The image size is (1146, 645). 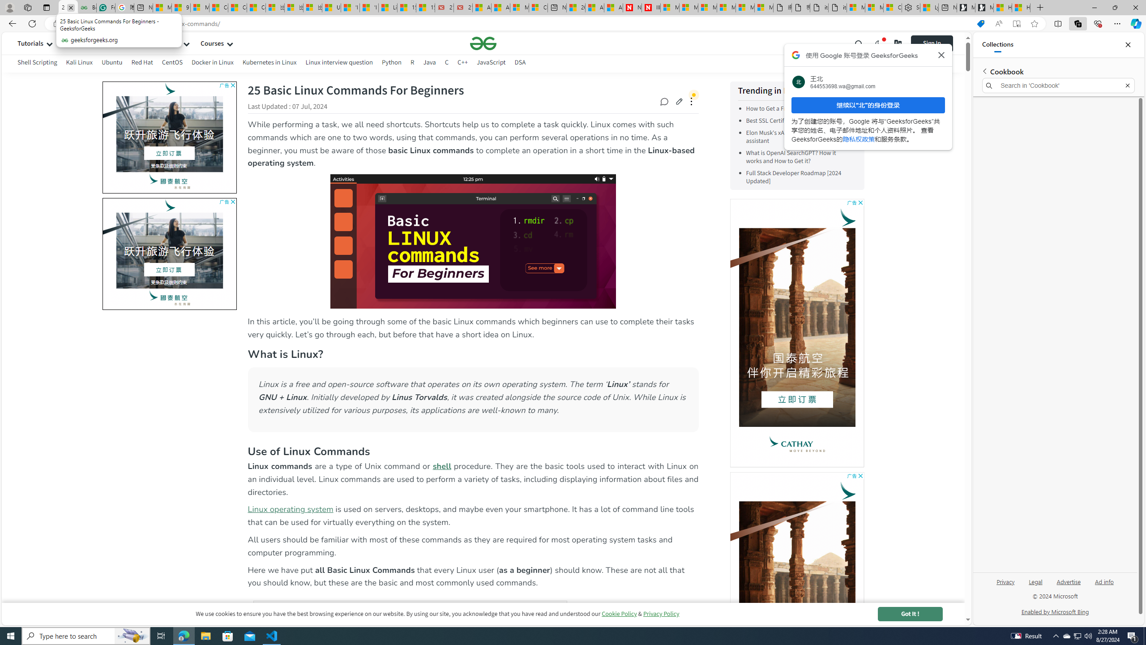 What do you see at coordinates (269, 64) in the screenshot?
I see `Kubernetes in Linux` at bounding box center [269, 64].